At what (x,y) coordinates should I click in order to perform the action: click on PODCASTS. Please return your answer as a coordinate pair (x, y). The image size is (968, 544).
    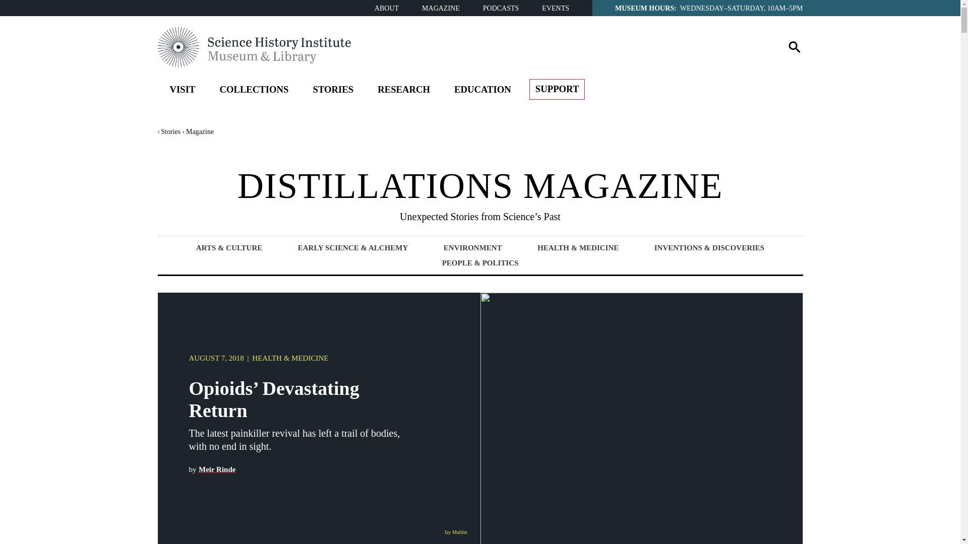
    Looking at the image, I should click on (501, 8).